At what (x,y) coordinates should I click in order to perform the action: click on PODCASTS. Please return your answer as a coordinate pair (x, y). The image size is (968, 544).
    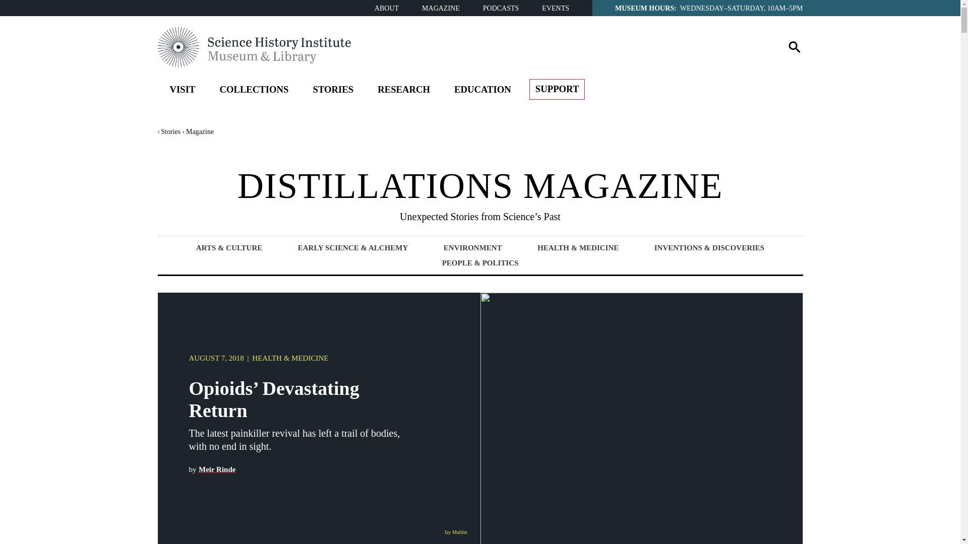
    Looking at the image, I should click on (501, 8).